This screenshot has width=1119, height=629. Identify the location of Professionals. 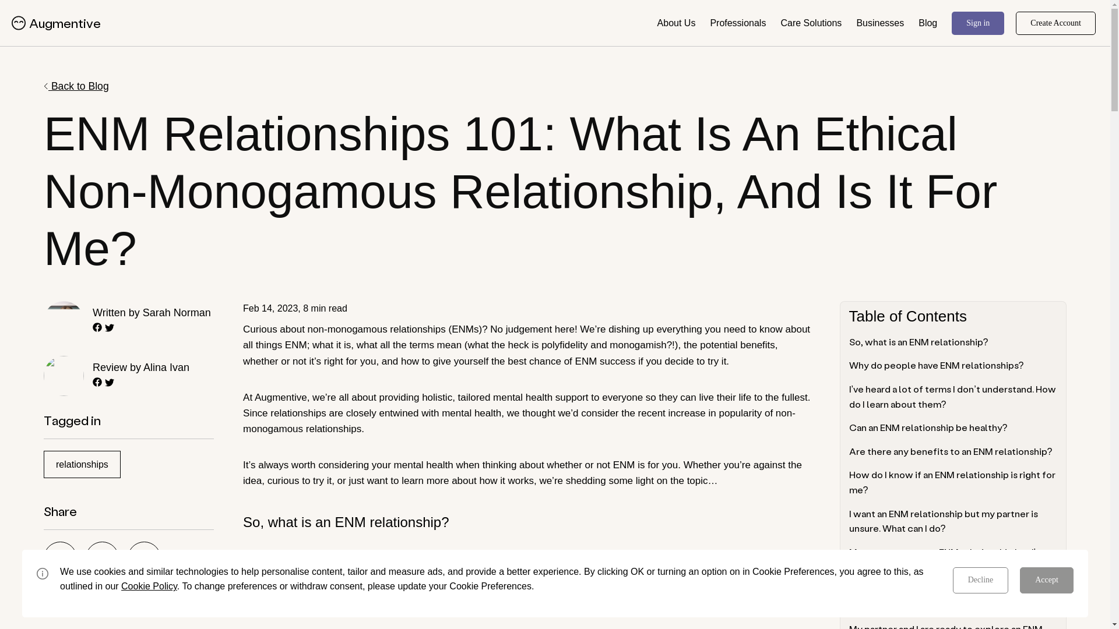
(737, 23).